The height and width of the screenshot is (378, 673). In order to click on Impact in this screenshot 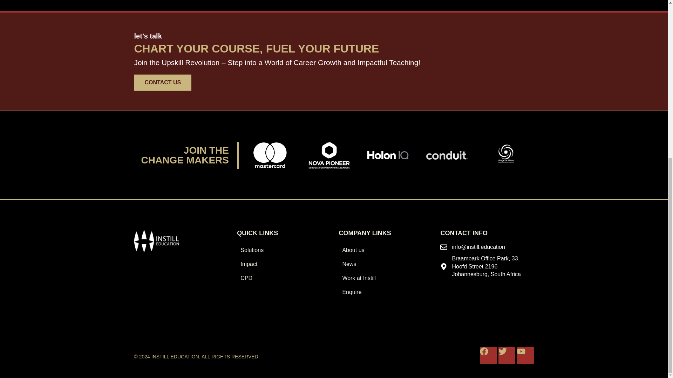, I will do `click(283, 264)`.